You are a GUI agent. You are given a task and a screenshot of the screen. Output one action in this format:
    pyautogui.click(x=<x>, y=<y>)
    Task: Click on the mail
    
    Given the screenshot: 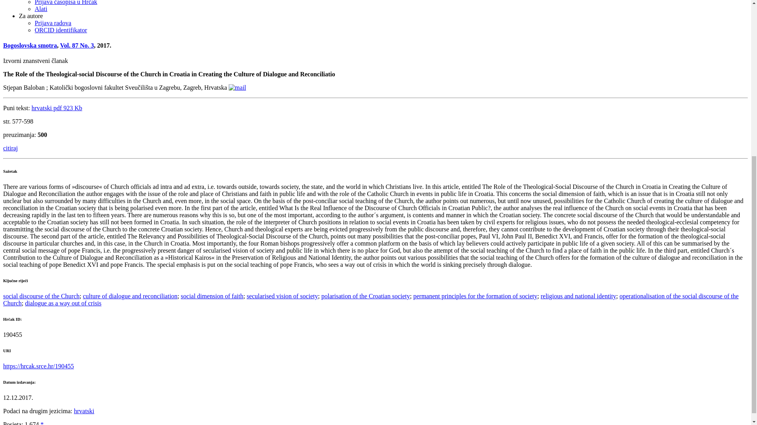 What is the action you would take?
    pyautogui.click(x=237, y=87)
    